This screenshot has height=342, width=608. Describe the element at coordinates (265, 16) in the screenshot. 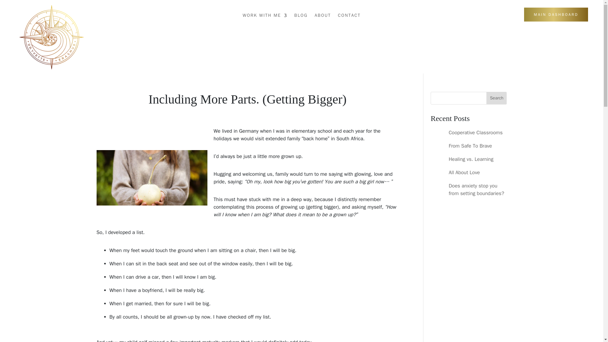

I see `WORK WITH ME` at that location.